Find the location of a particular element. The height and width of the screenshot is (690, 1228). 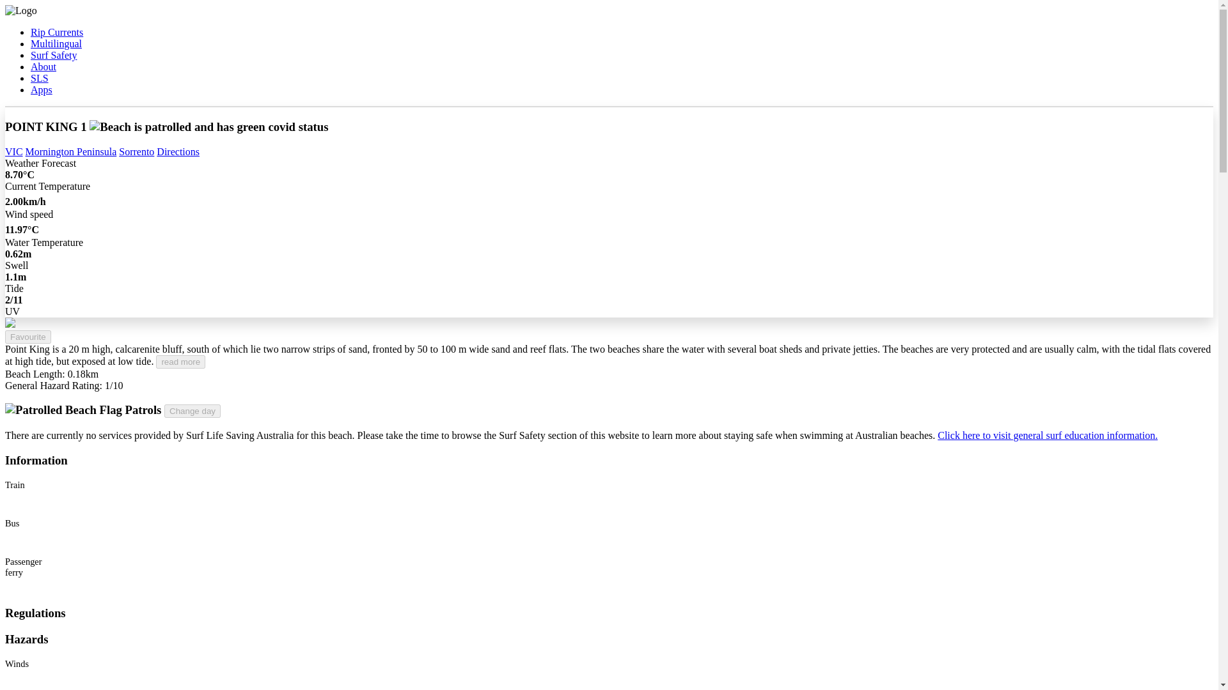

Apps is located at coordinates (42, 89).